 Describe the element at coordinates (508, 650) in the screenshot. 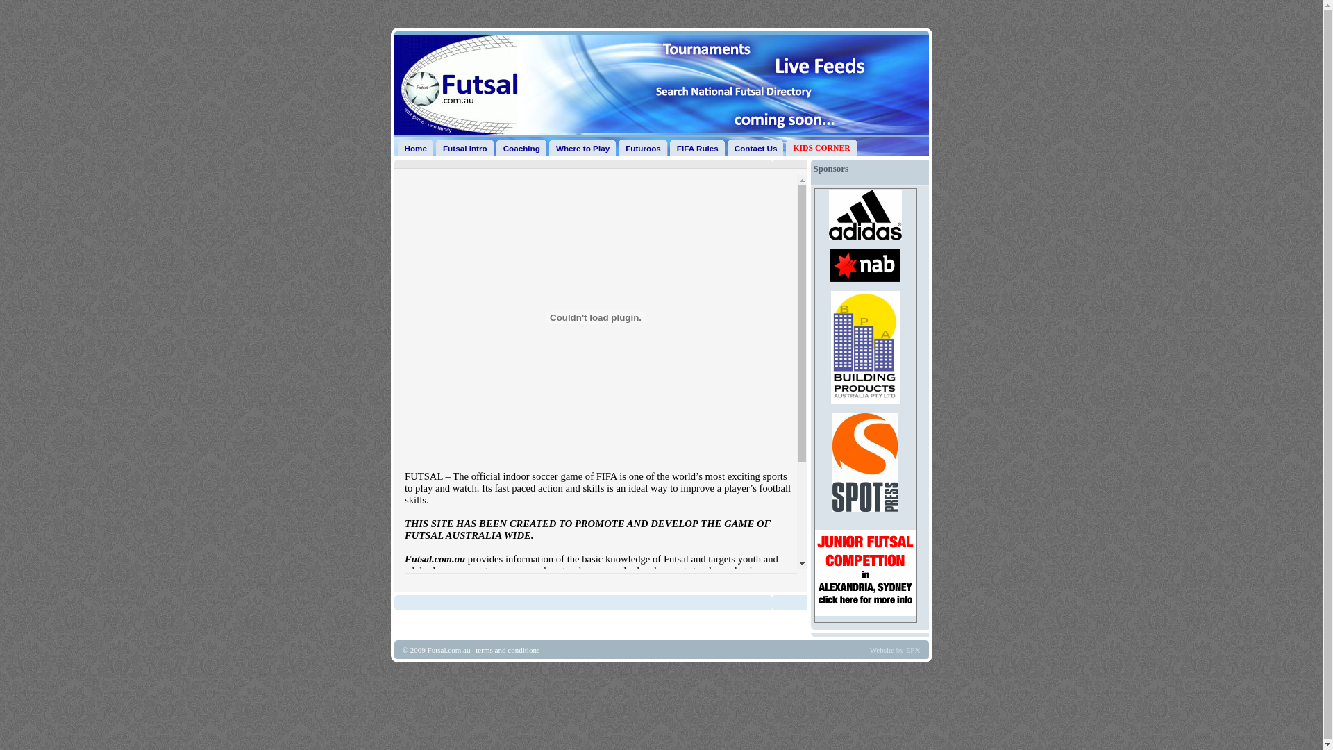

I see `terms and conditions` at that location.